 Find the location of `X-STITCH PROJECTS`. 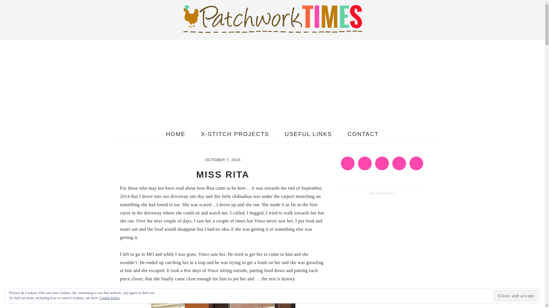

X-STITCH PROJECTS is located at coordinates (235, 134).